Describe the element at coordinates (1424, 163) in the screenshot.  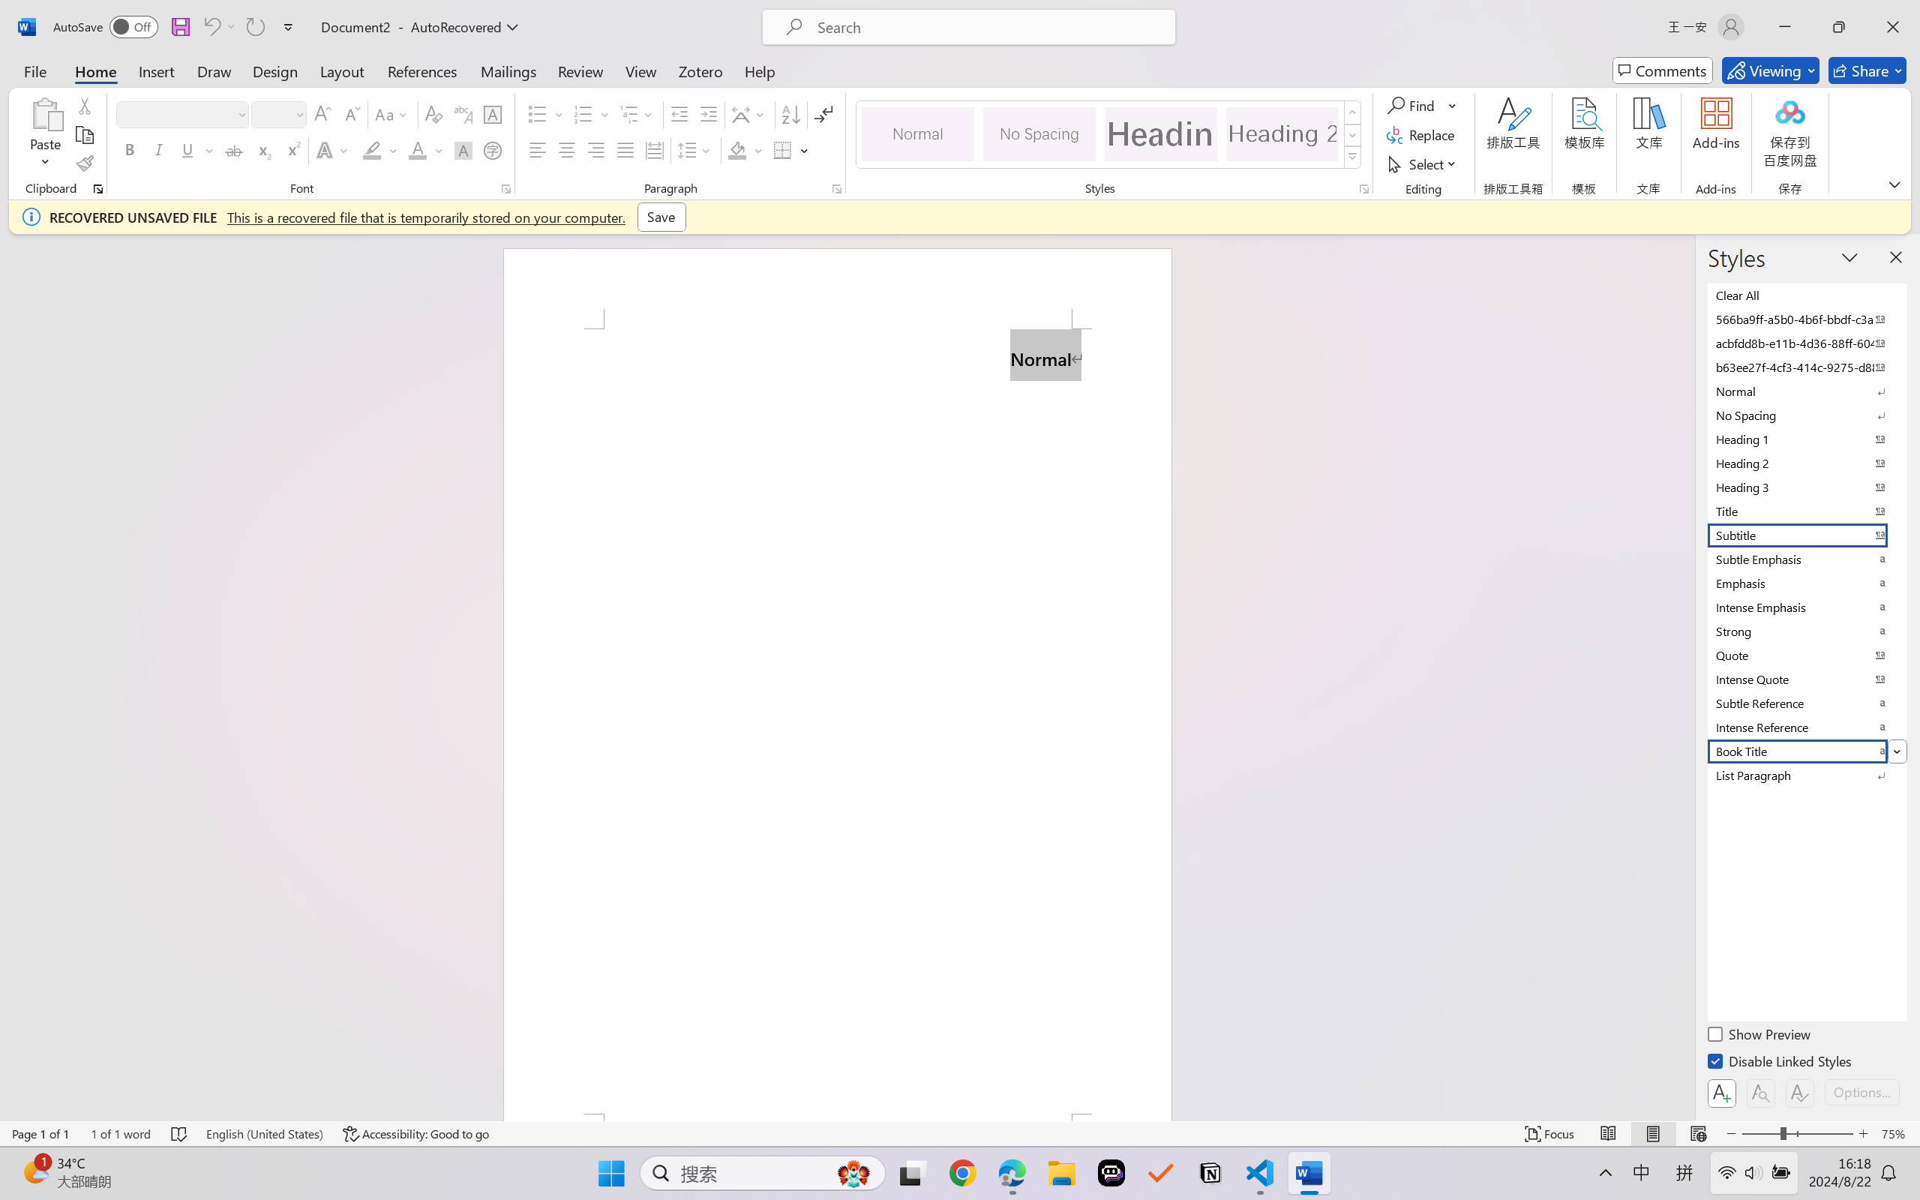
I see `Select` at that location.